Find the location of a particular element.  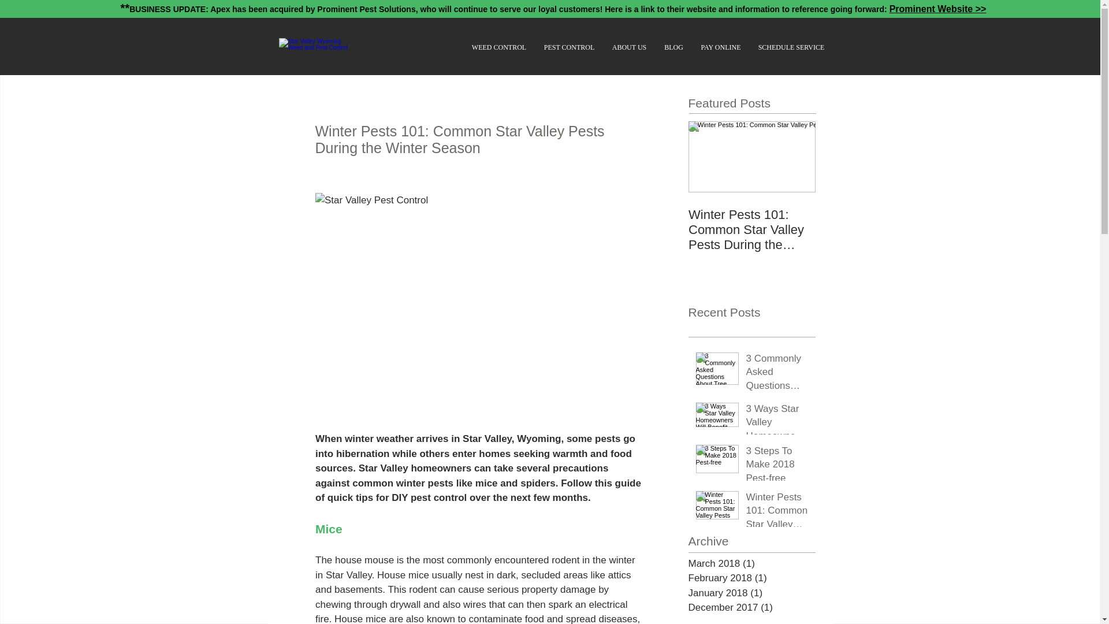

BLOG is located at coordinates (673, 47).